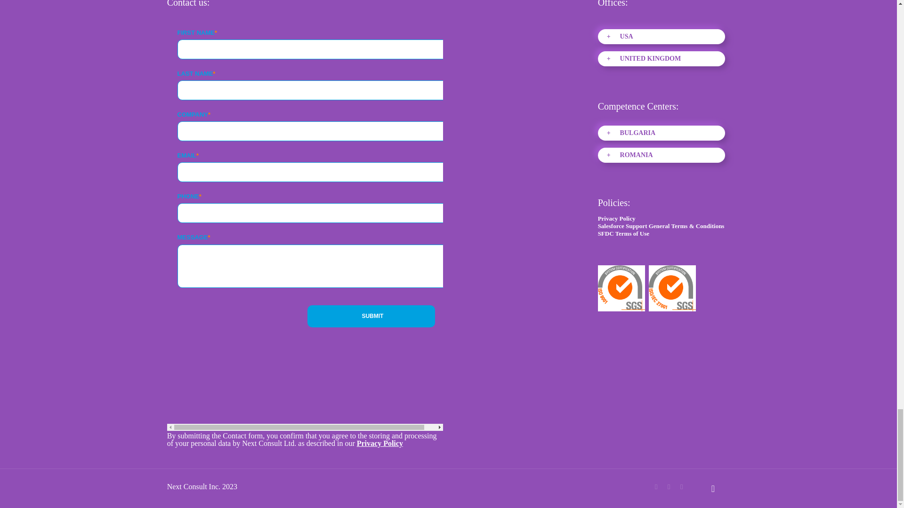 The image size is (904, 508). What do you see at coordinates (669, 487) in the screenshot?
I see `Twitter` at bounding box center [669, 487].